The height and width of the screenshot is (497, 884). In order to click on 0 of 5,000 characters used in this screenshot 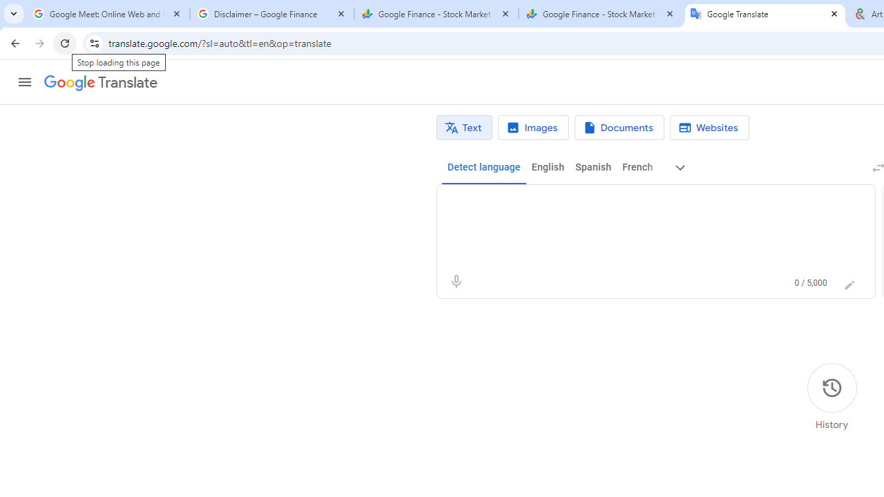, I will do `click(811, 283)`.